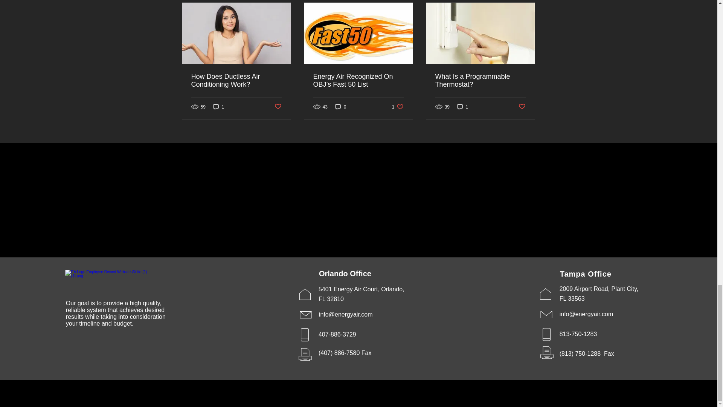  Describe the element at coordinates (236, 81) in the screenshot. I see `How Does Ductless Air Conditioning Work?` at that location.